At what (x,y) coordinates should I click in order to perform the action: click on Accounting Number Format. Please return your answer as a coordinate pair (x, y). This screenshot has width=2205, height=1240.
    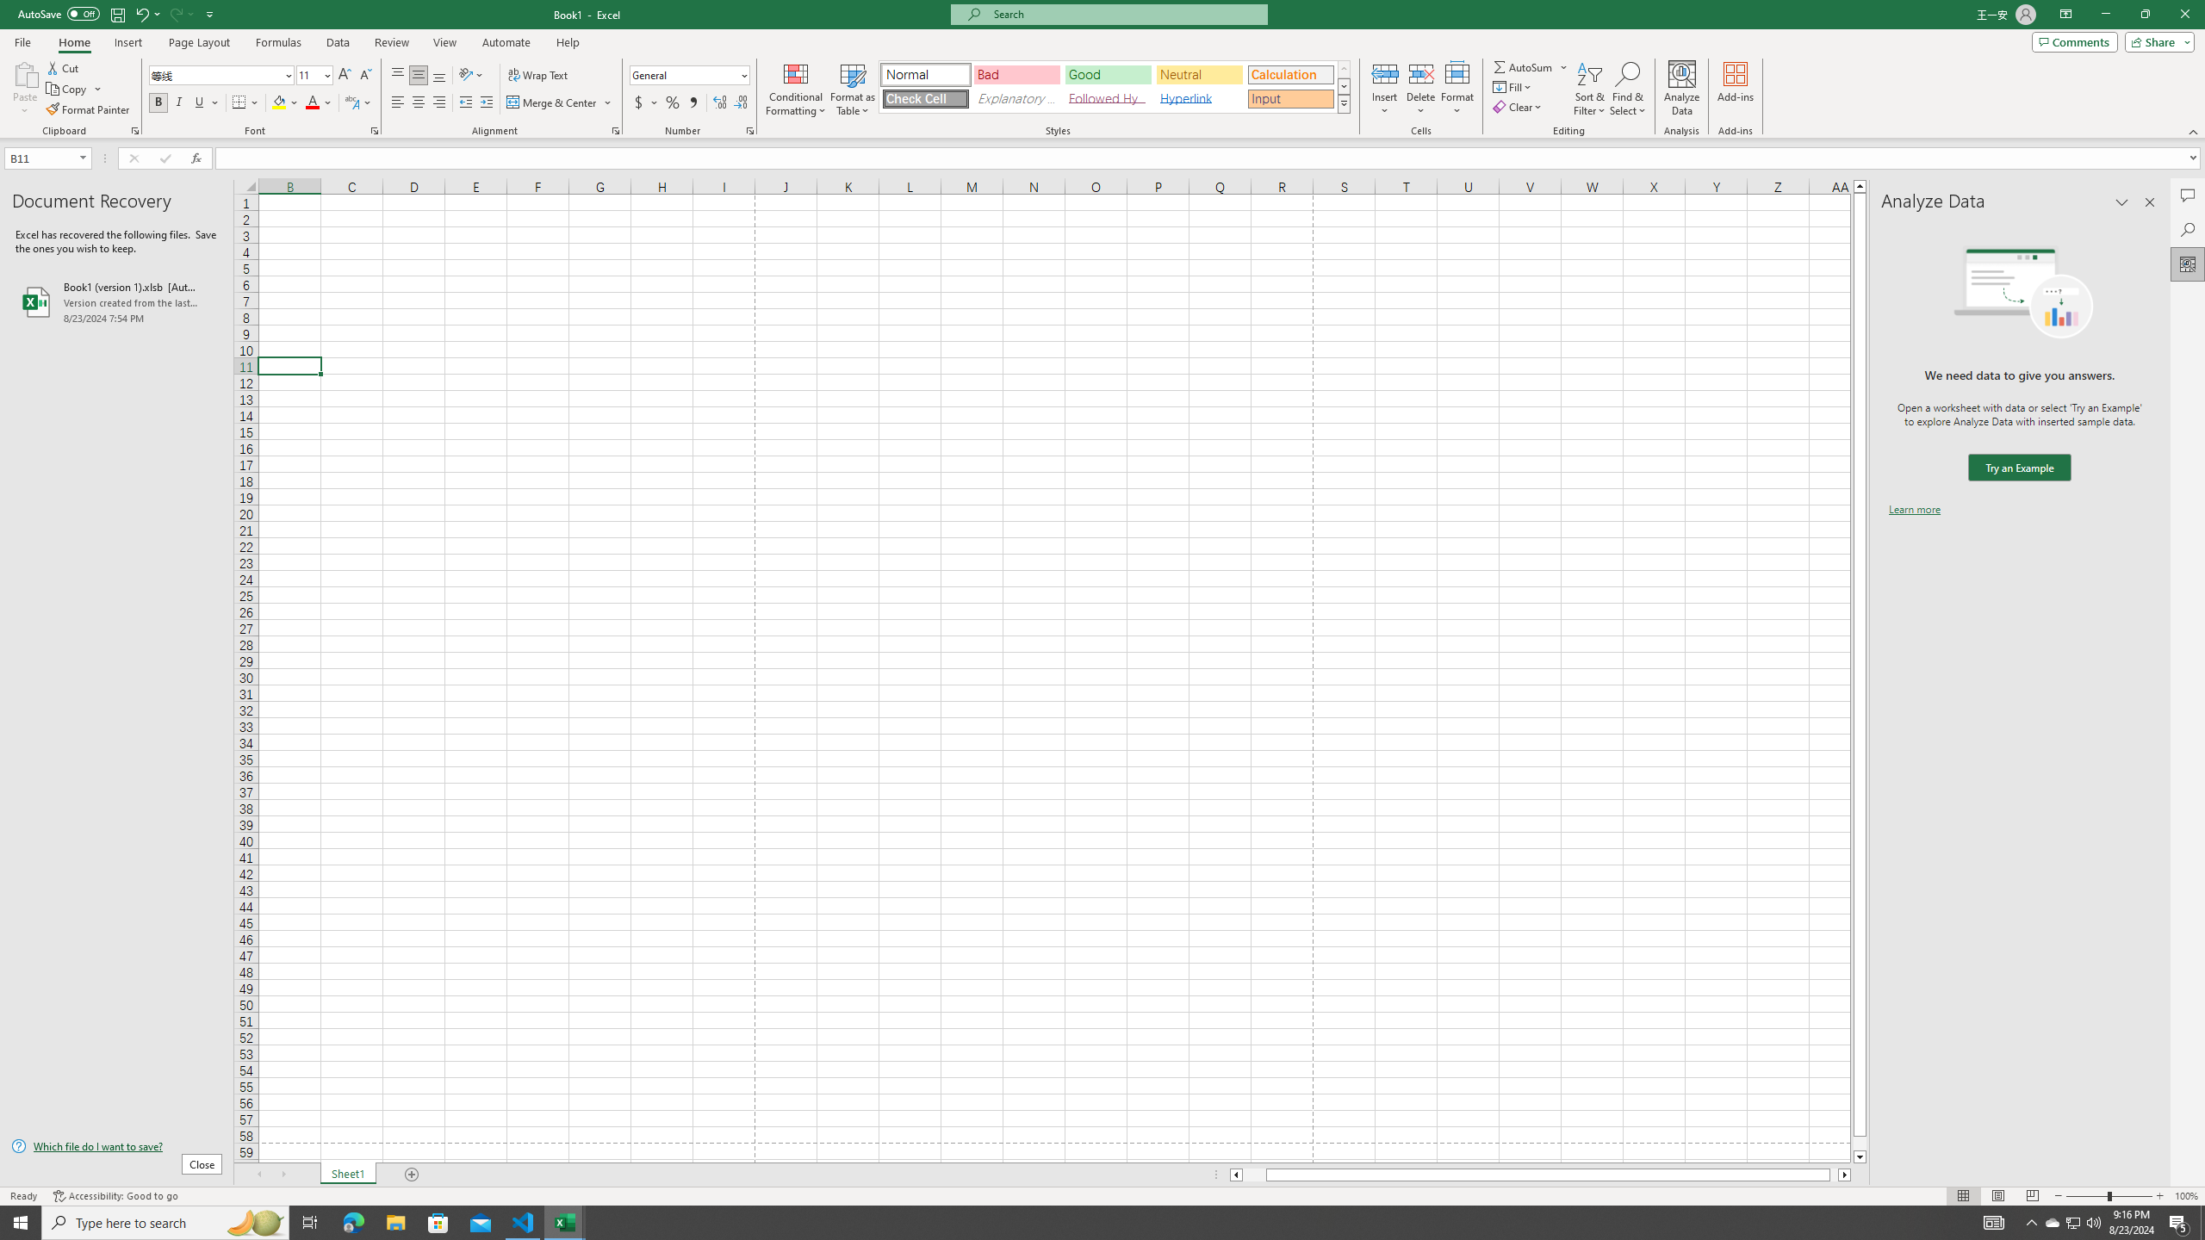
    Looking at the image, I should click on (646, 103).